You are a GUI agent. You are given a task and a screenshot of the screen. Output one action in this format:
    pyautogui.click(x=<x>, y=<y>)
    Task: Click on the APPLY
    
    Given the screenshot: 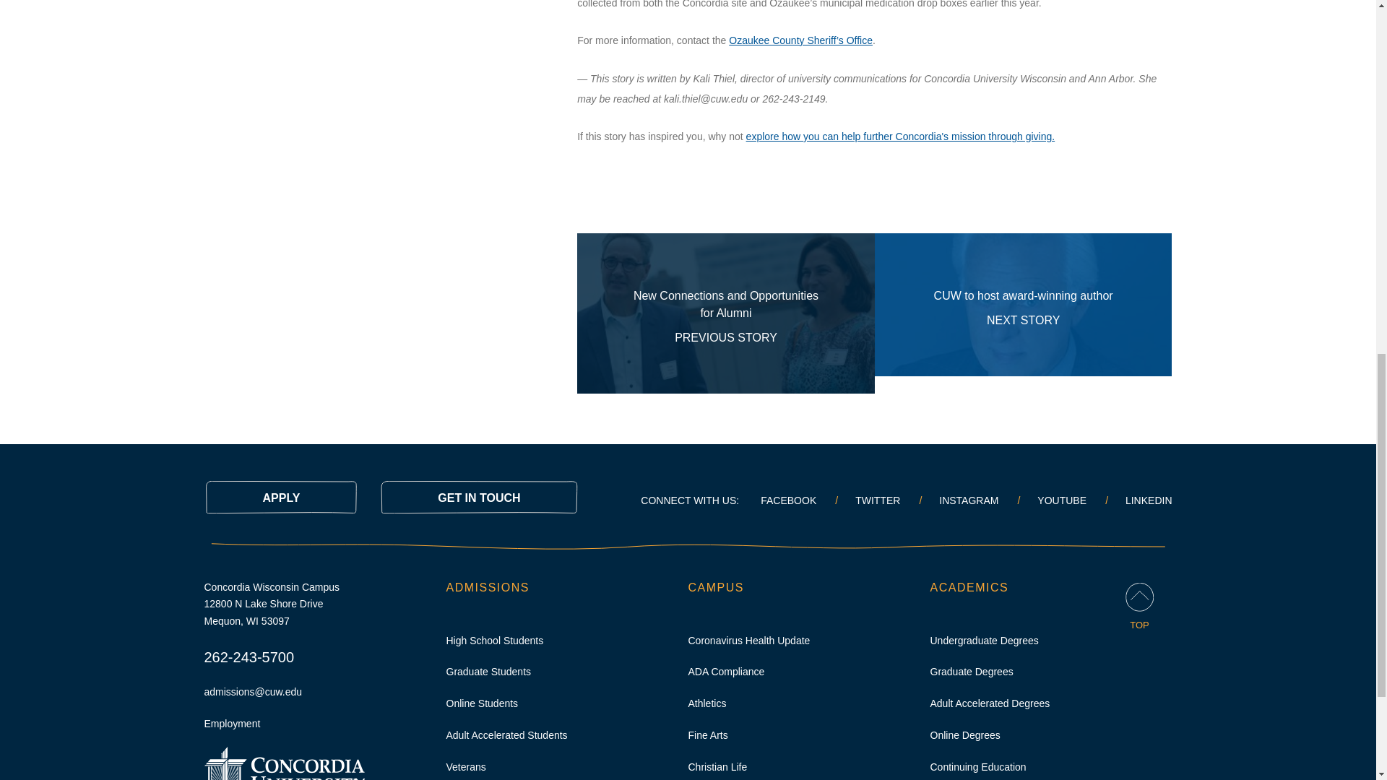 What is the action you would take?
    pyautogui.click(x=725, y=672)
    